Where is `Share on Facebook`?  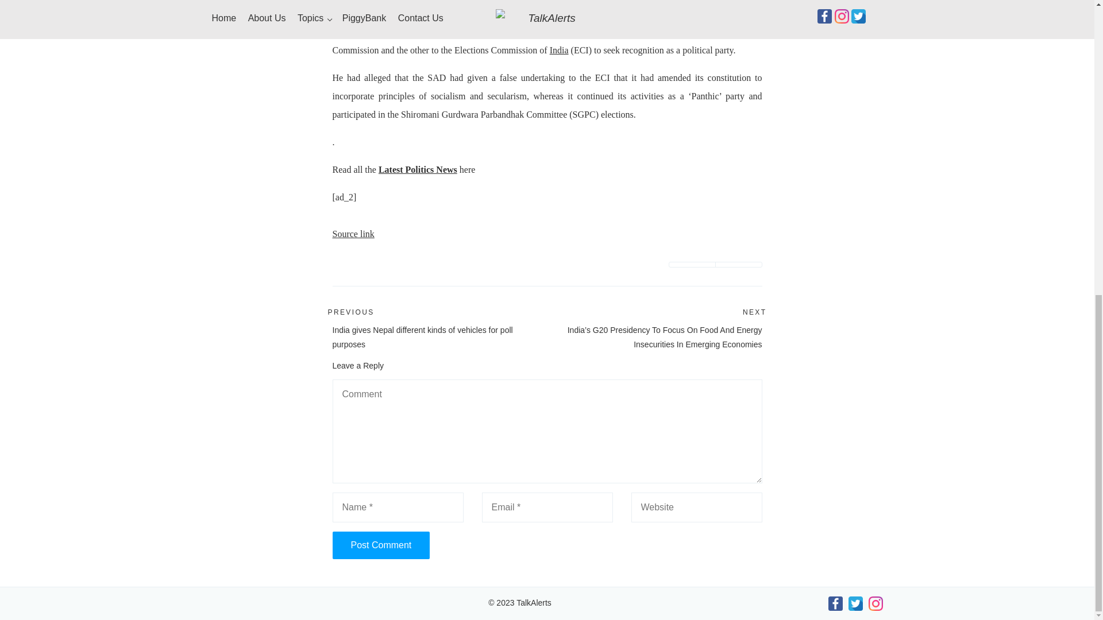 Share on Facebook is located at coordinates (739, 264).